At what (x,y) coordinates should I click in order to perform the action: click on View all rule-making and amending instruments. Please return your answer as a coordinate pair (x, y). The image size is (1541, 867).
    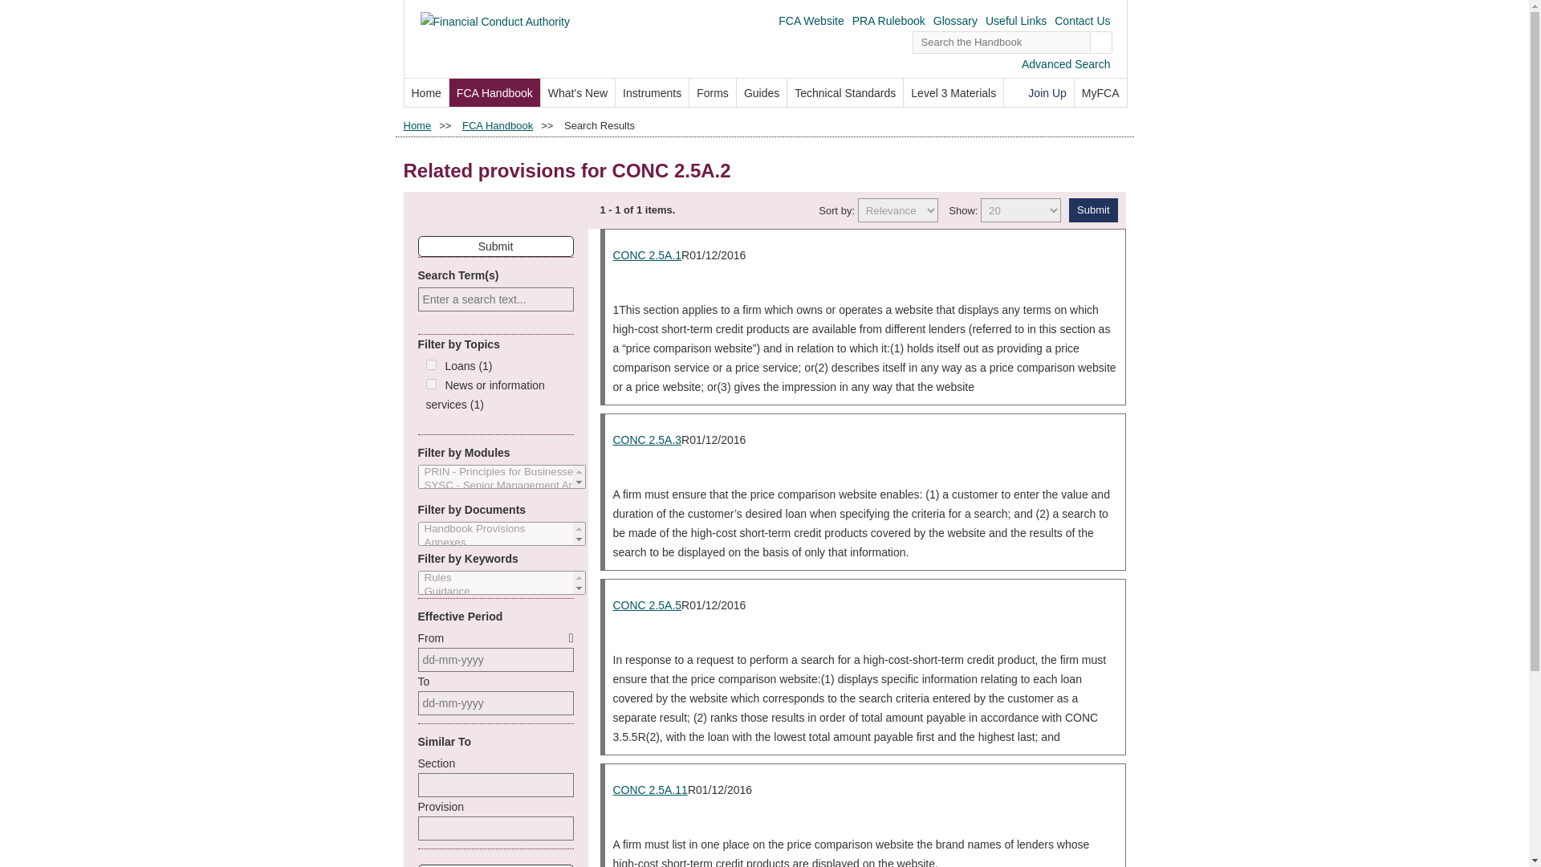
    Looking at the image, I should click on (652, 92).